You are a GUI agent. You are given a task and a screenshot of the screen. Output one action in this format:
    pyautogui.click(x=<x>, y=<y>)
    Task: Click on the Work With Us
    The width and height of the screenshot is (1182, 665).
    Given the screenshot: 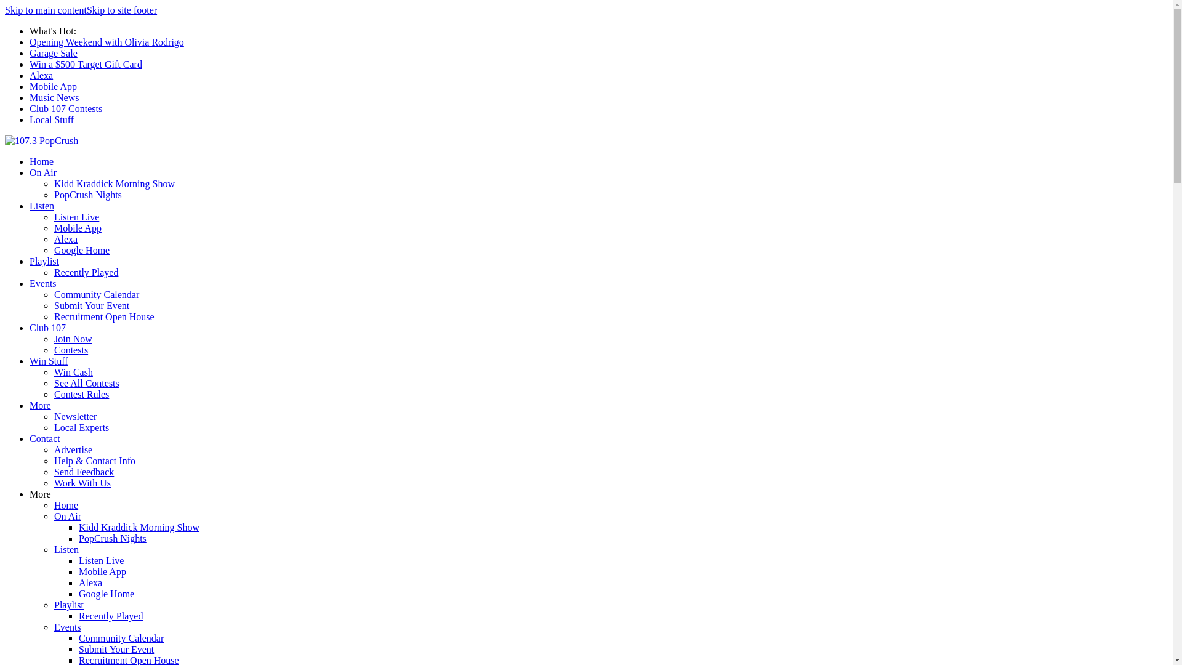 What is the action you would take?
    pyautogui.click(x=82, y=483)
    